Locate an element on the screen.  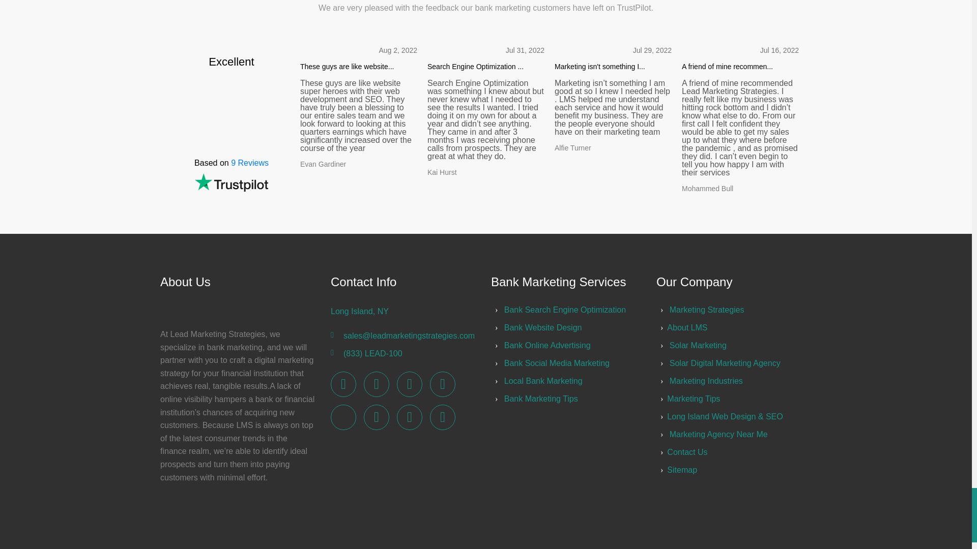
Lead Marketing Strategies is located at coordinates (343, 384).